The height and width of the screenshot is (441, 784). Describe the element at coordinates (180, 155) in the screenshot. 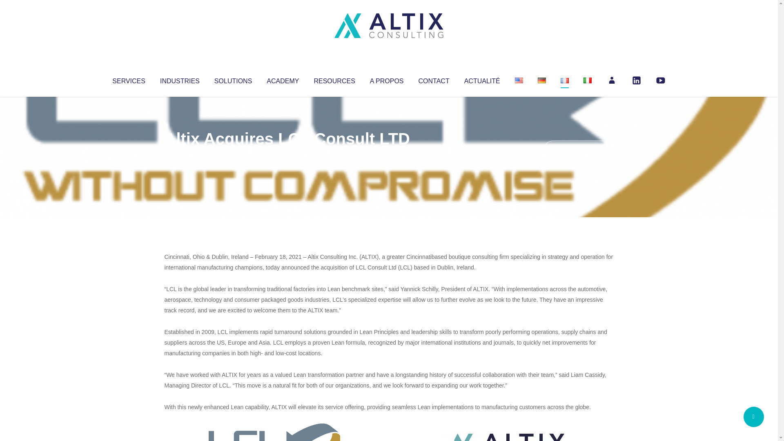

I see `Articles par Altix` at that location.